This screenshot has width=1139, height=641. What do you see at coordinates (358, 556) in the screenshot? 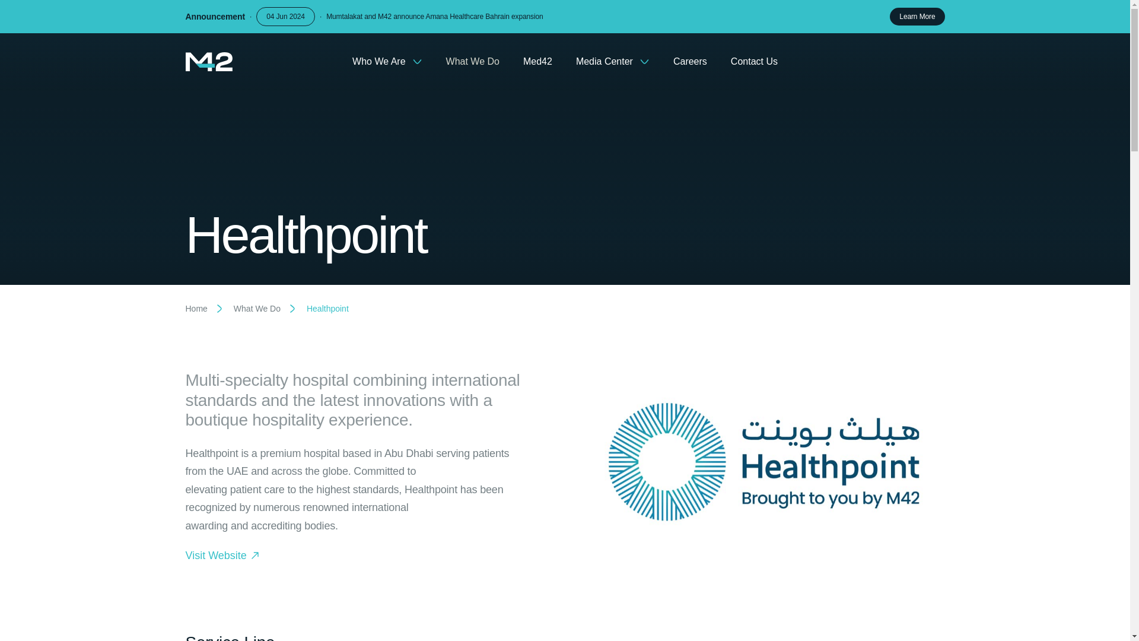
I see `Visit Website` at bounding box center [358, 556].